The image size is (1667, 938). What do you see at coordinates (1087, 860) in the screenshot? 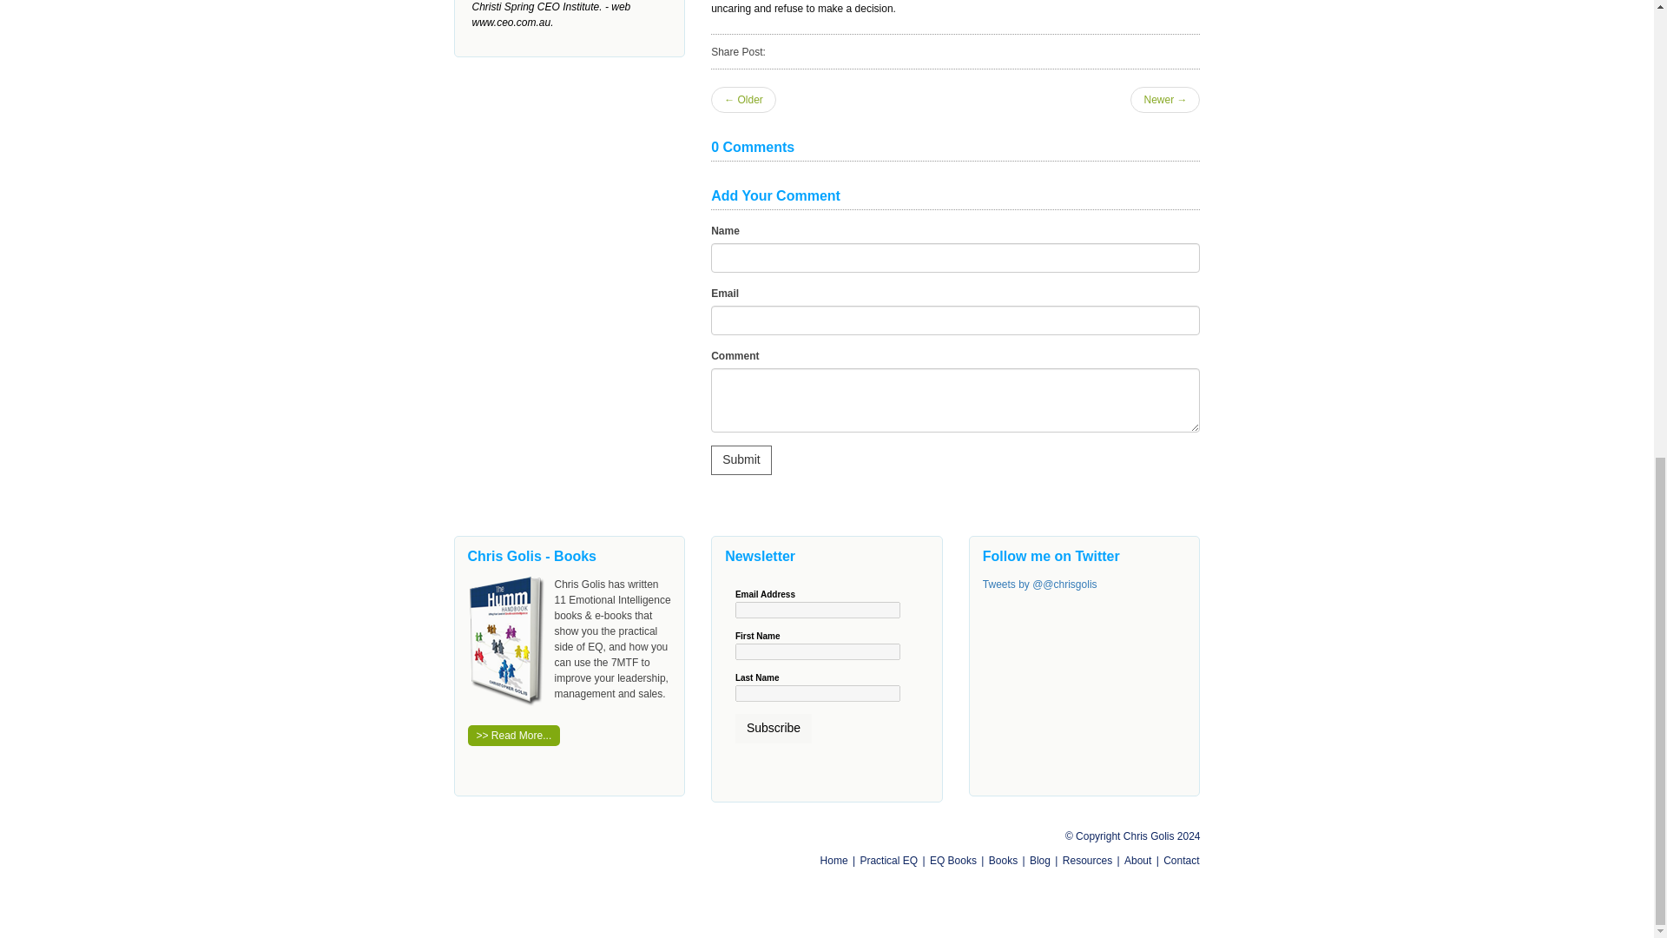
I see `Resources` at bounding box center [1087, 860].